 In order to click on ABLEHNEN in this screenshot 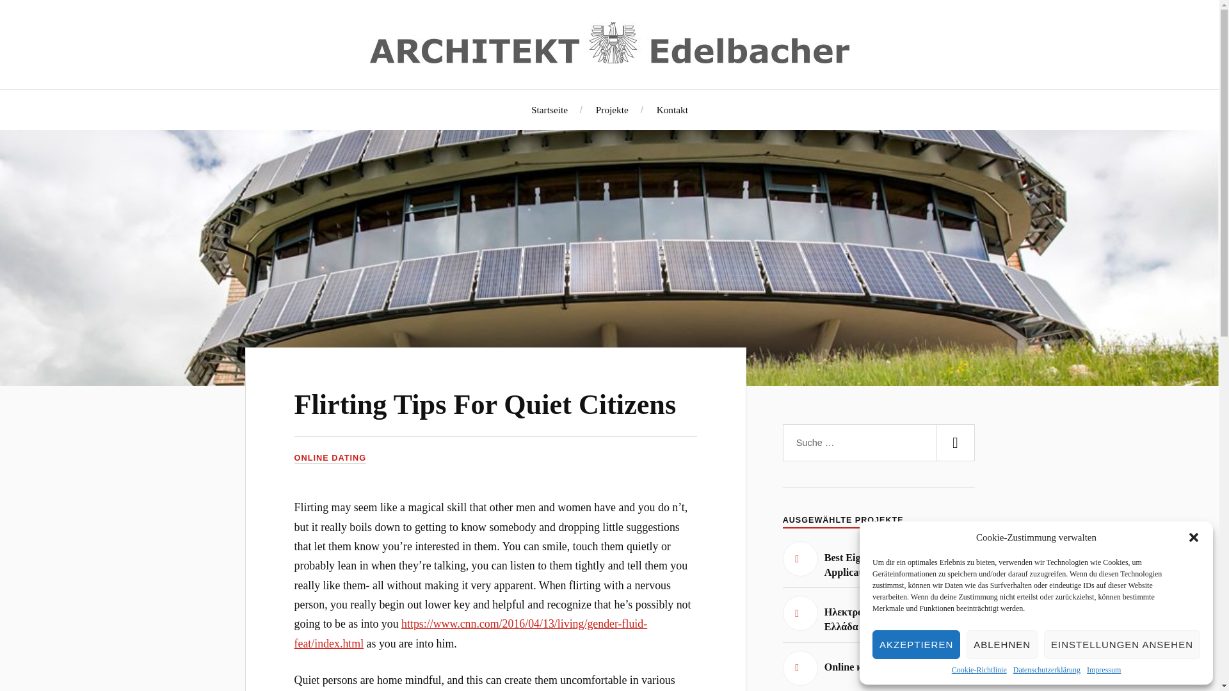, I will do `click(1001, 644)`.